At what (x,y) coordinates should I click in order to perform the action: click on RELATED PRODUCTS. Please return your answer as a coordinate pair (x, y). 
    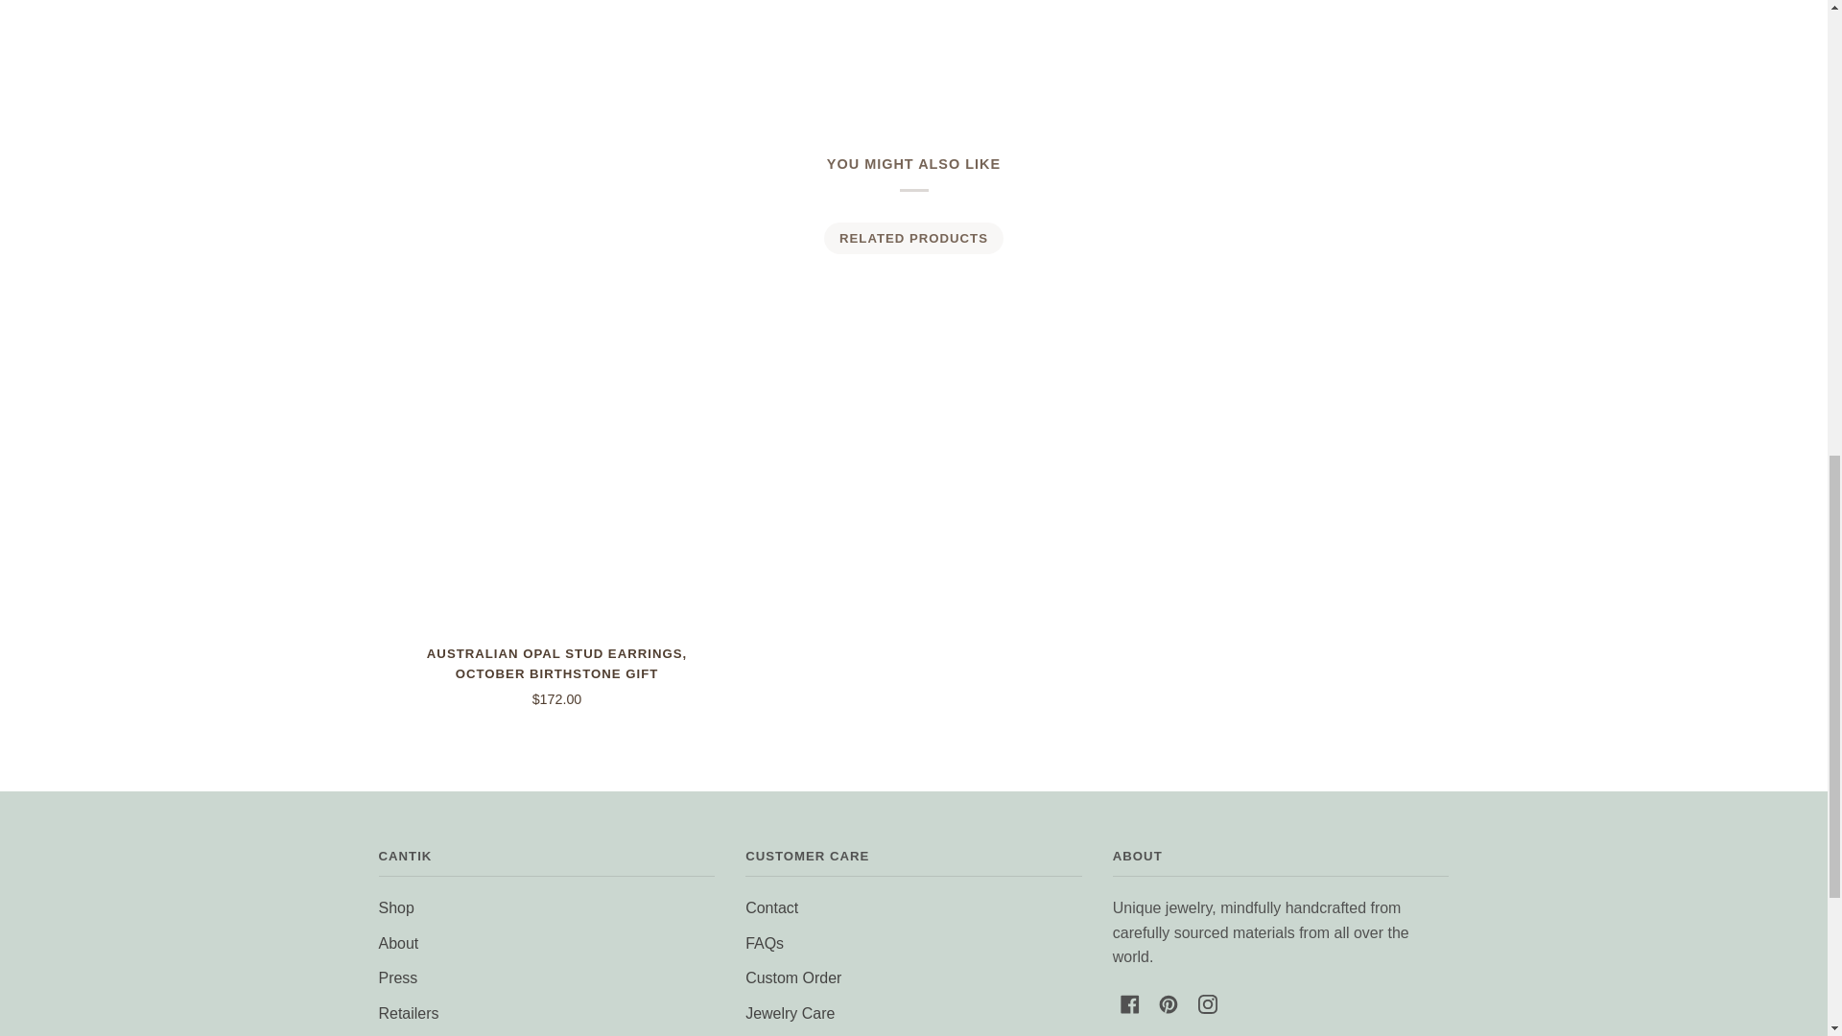
    Looking at the image, I should click on (912, 238).